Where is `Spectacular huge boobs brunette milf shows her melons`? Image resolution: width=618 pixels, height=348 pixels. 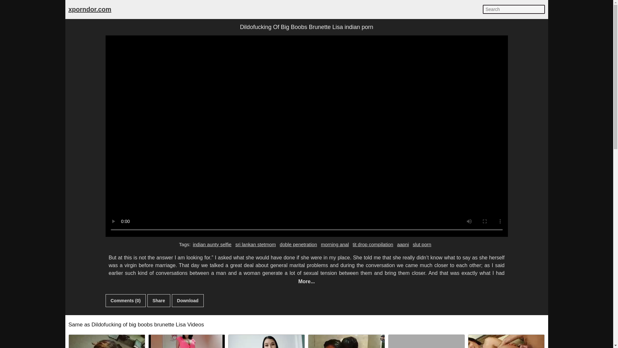 Spectacular huge boobs brunette milf shows her melons is located at coordinates (187, 341).